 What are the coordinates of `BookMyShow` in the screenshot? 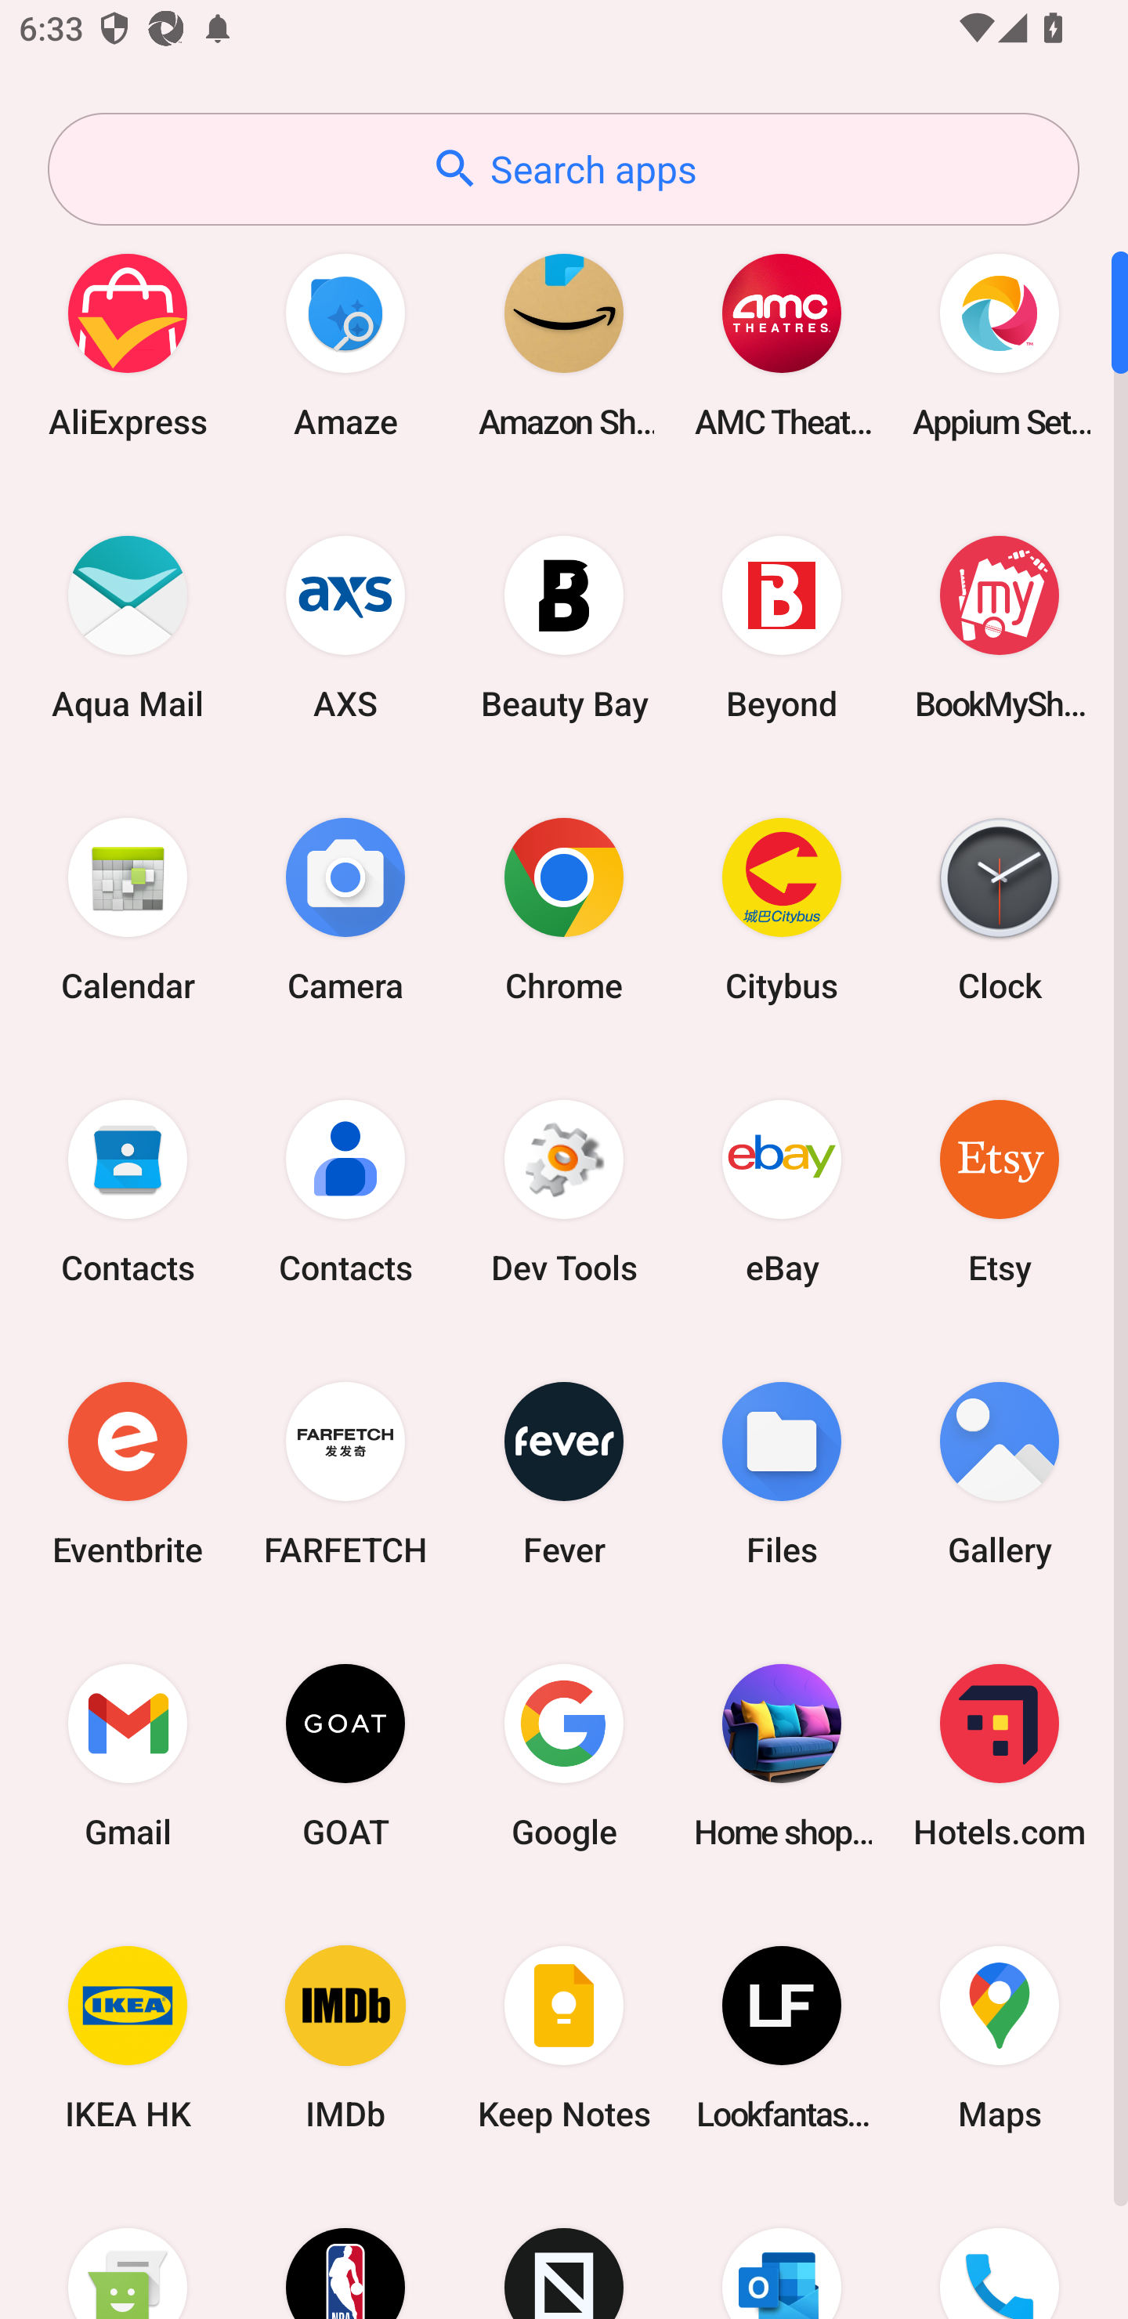 It's located at (1000, 627).